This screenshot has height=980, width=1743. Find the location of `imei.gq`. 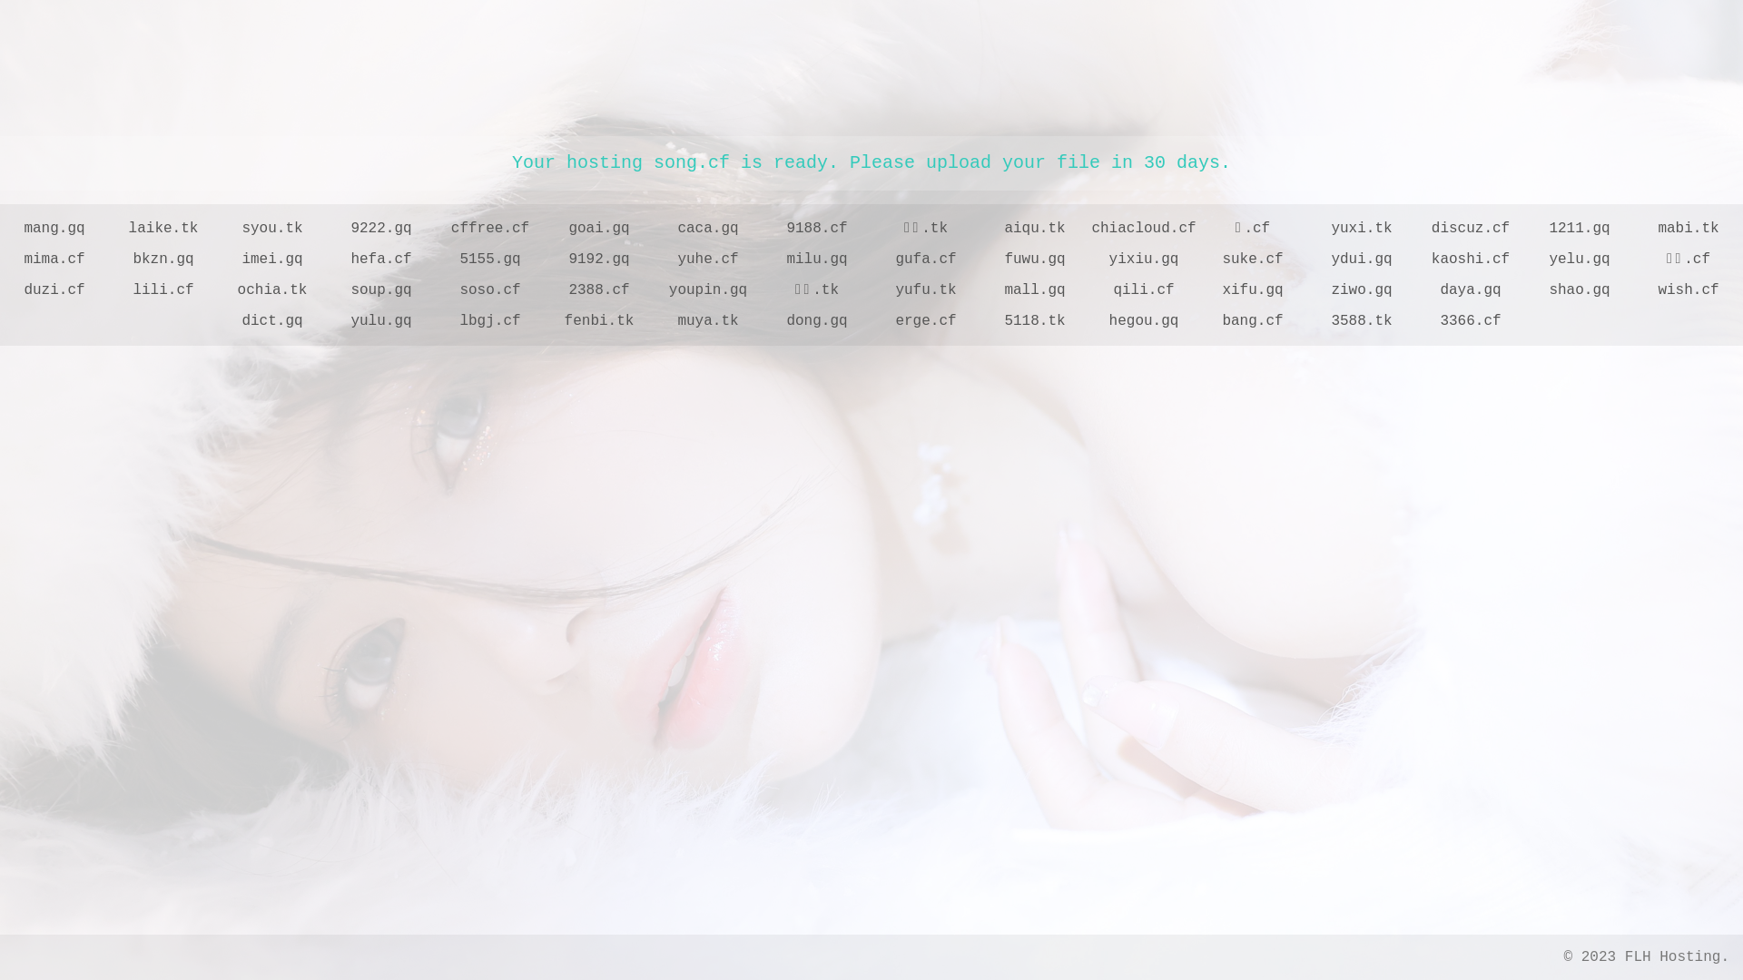

imei.gq is located at coordinates (272, 260).